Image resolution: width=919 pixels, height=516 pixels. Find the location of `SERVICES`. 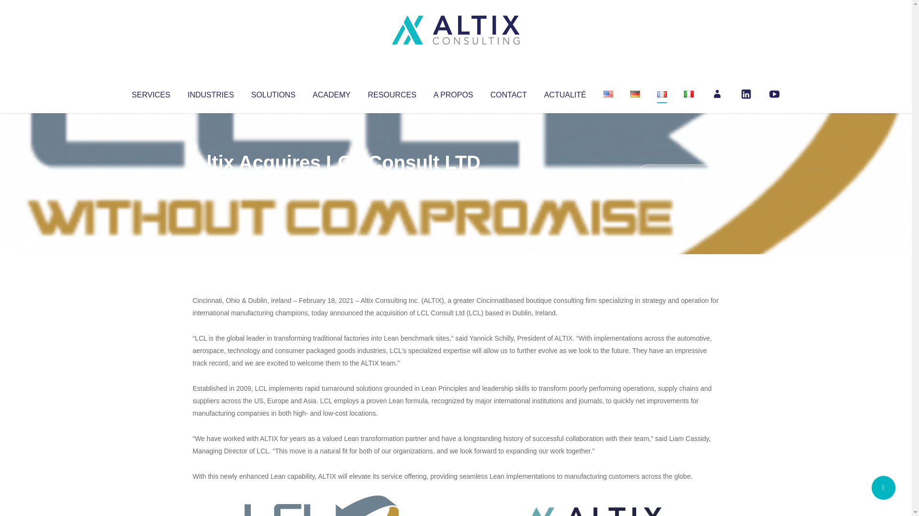

SERVICES is located at coordinates (150, 93).